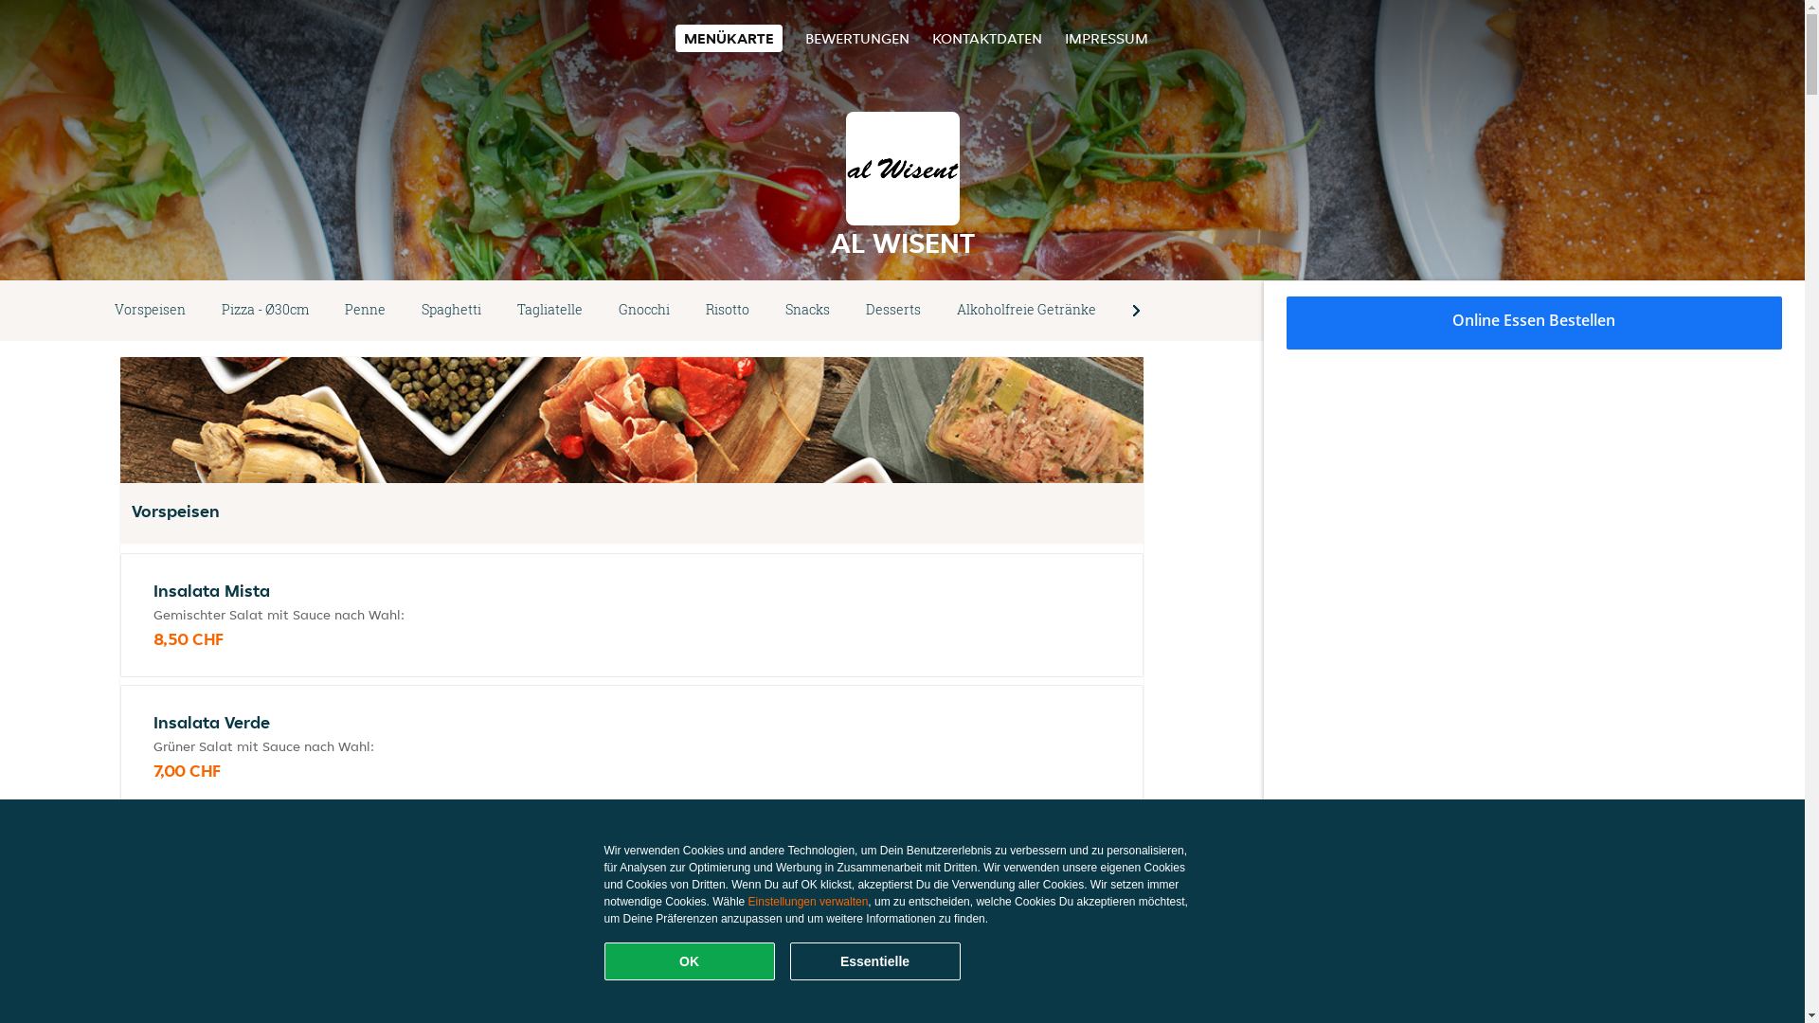  I want to click on Penne, so click(366, 311).